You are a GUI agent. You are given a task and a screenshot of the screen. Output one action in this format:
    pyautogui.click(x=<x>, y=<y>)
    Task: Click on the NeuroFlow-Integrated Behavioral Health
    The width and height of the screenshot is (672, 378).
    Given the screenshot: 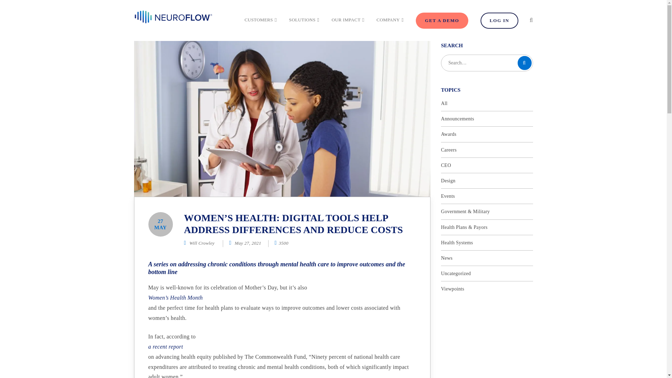 What is the action you would take?
    pyautogui.click(x=173, y=17)
    